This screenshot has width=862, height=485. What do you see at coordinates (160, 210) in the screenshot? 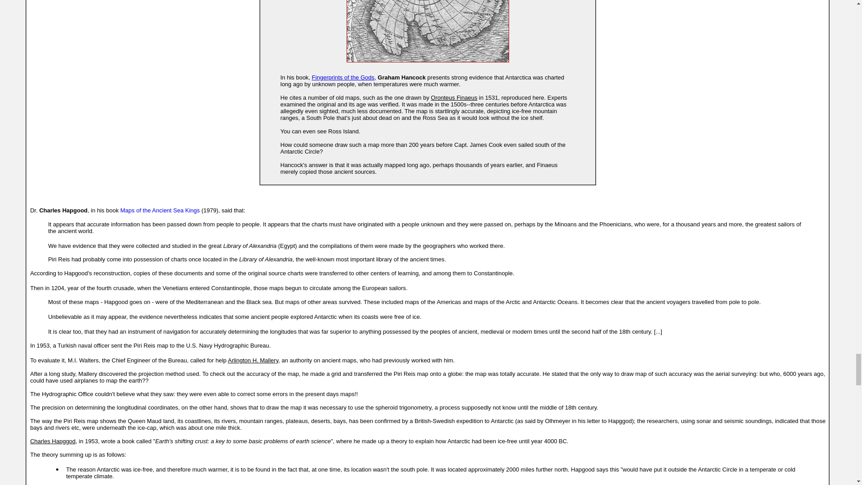
I see `Maps of the Ancient Sea Kings` at bounding box center [160, 210].